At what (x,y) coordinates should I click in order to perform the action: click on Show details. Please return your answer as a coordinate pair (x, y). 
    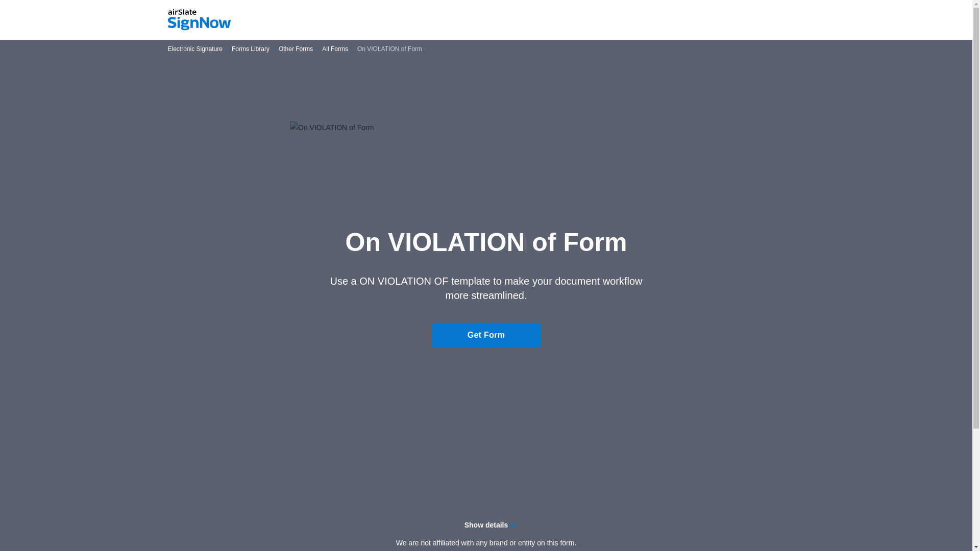
    Looking at the image, I should click on (486, 524).